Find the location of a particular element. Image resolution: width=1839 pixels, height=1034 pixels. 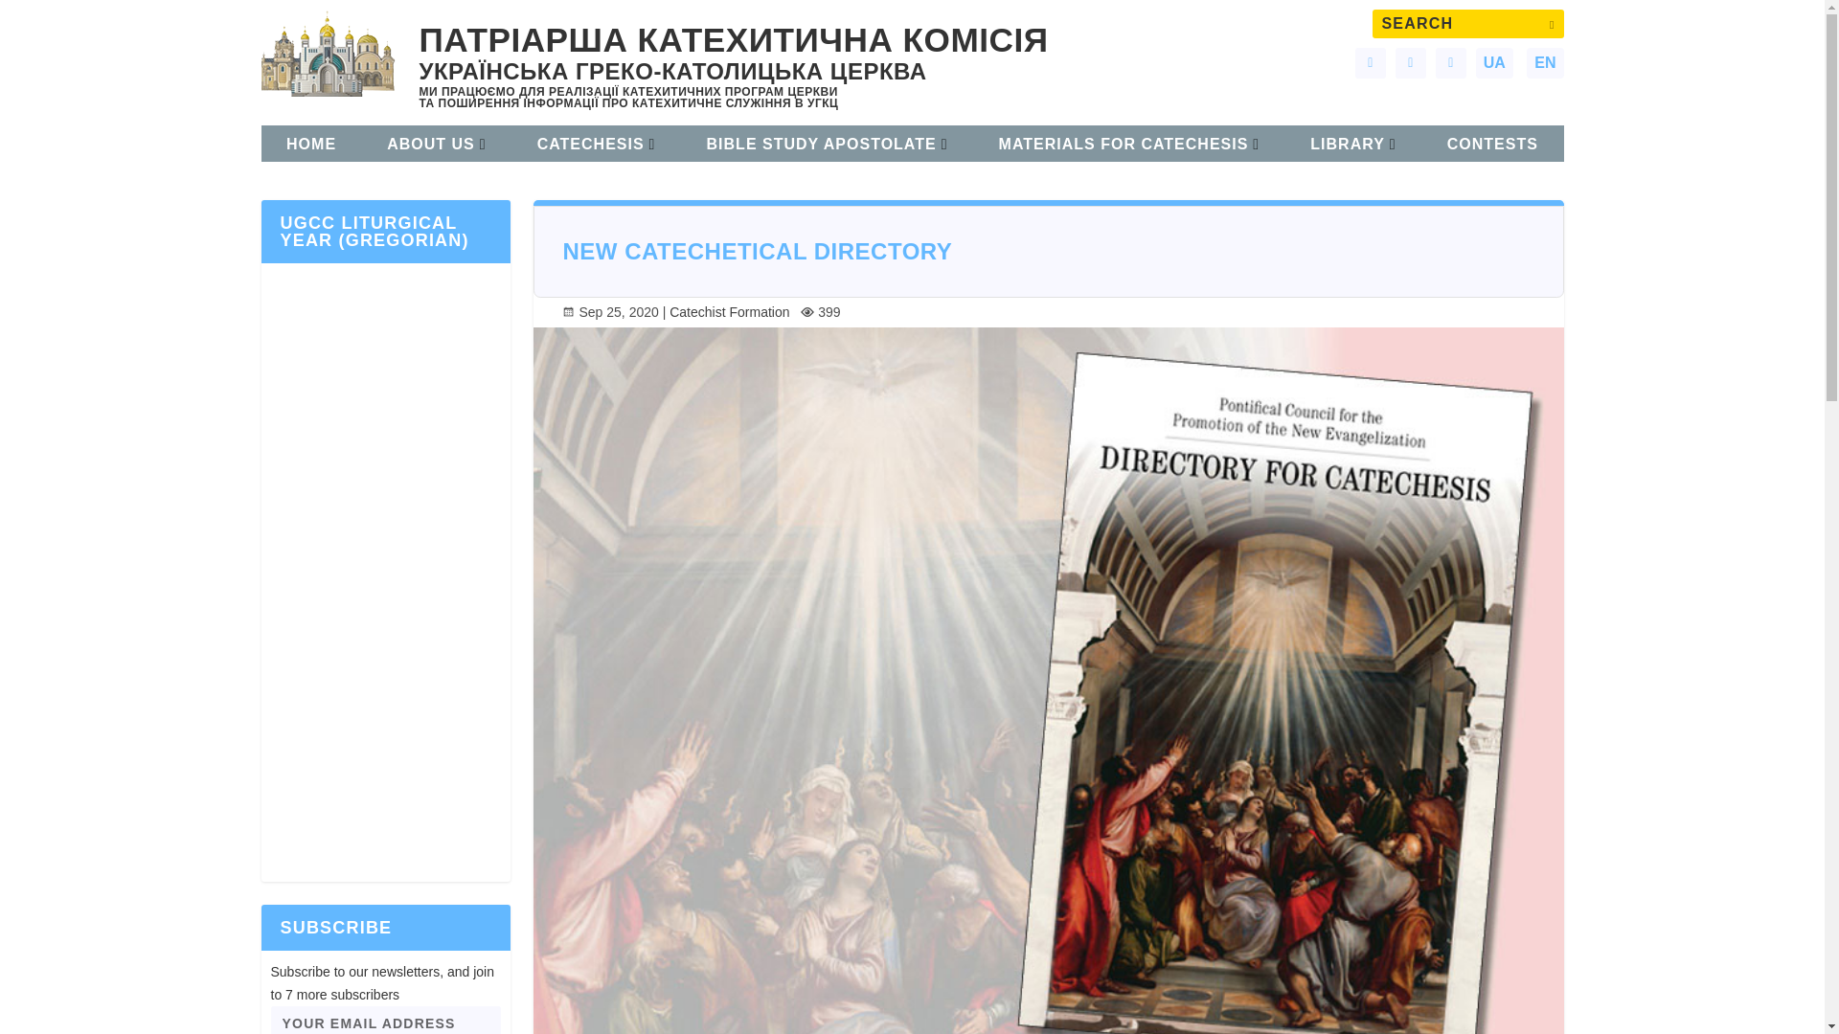

MATERIALS FOR CATECHESIS is located at coordinates (1128, 145).